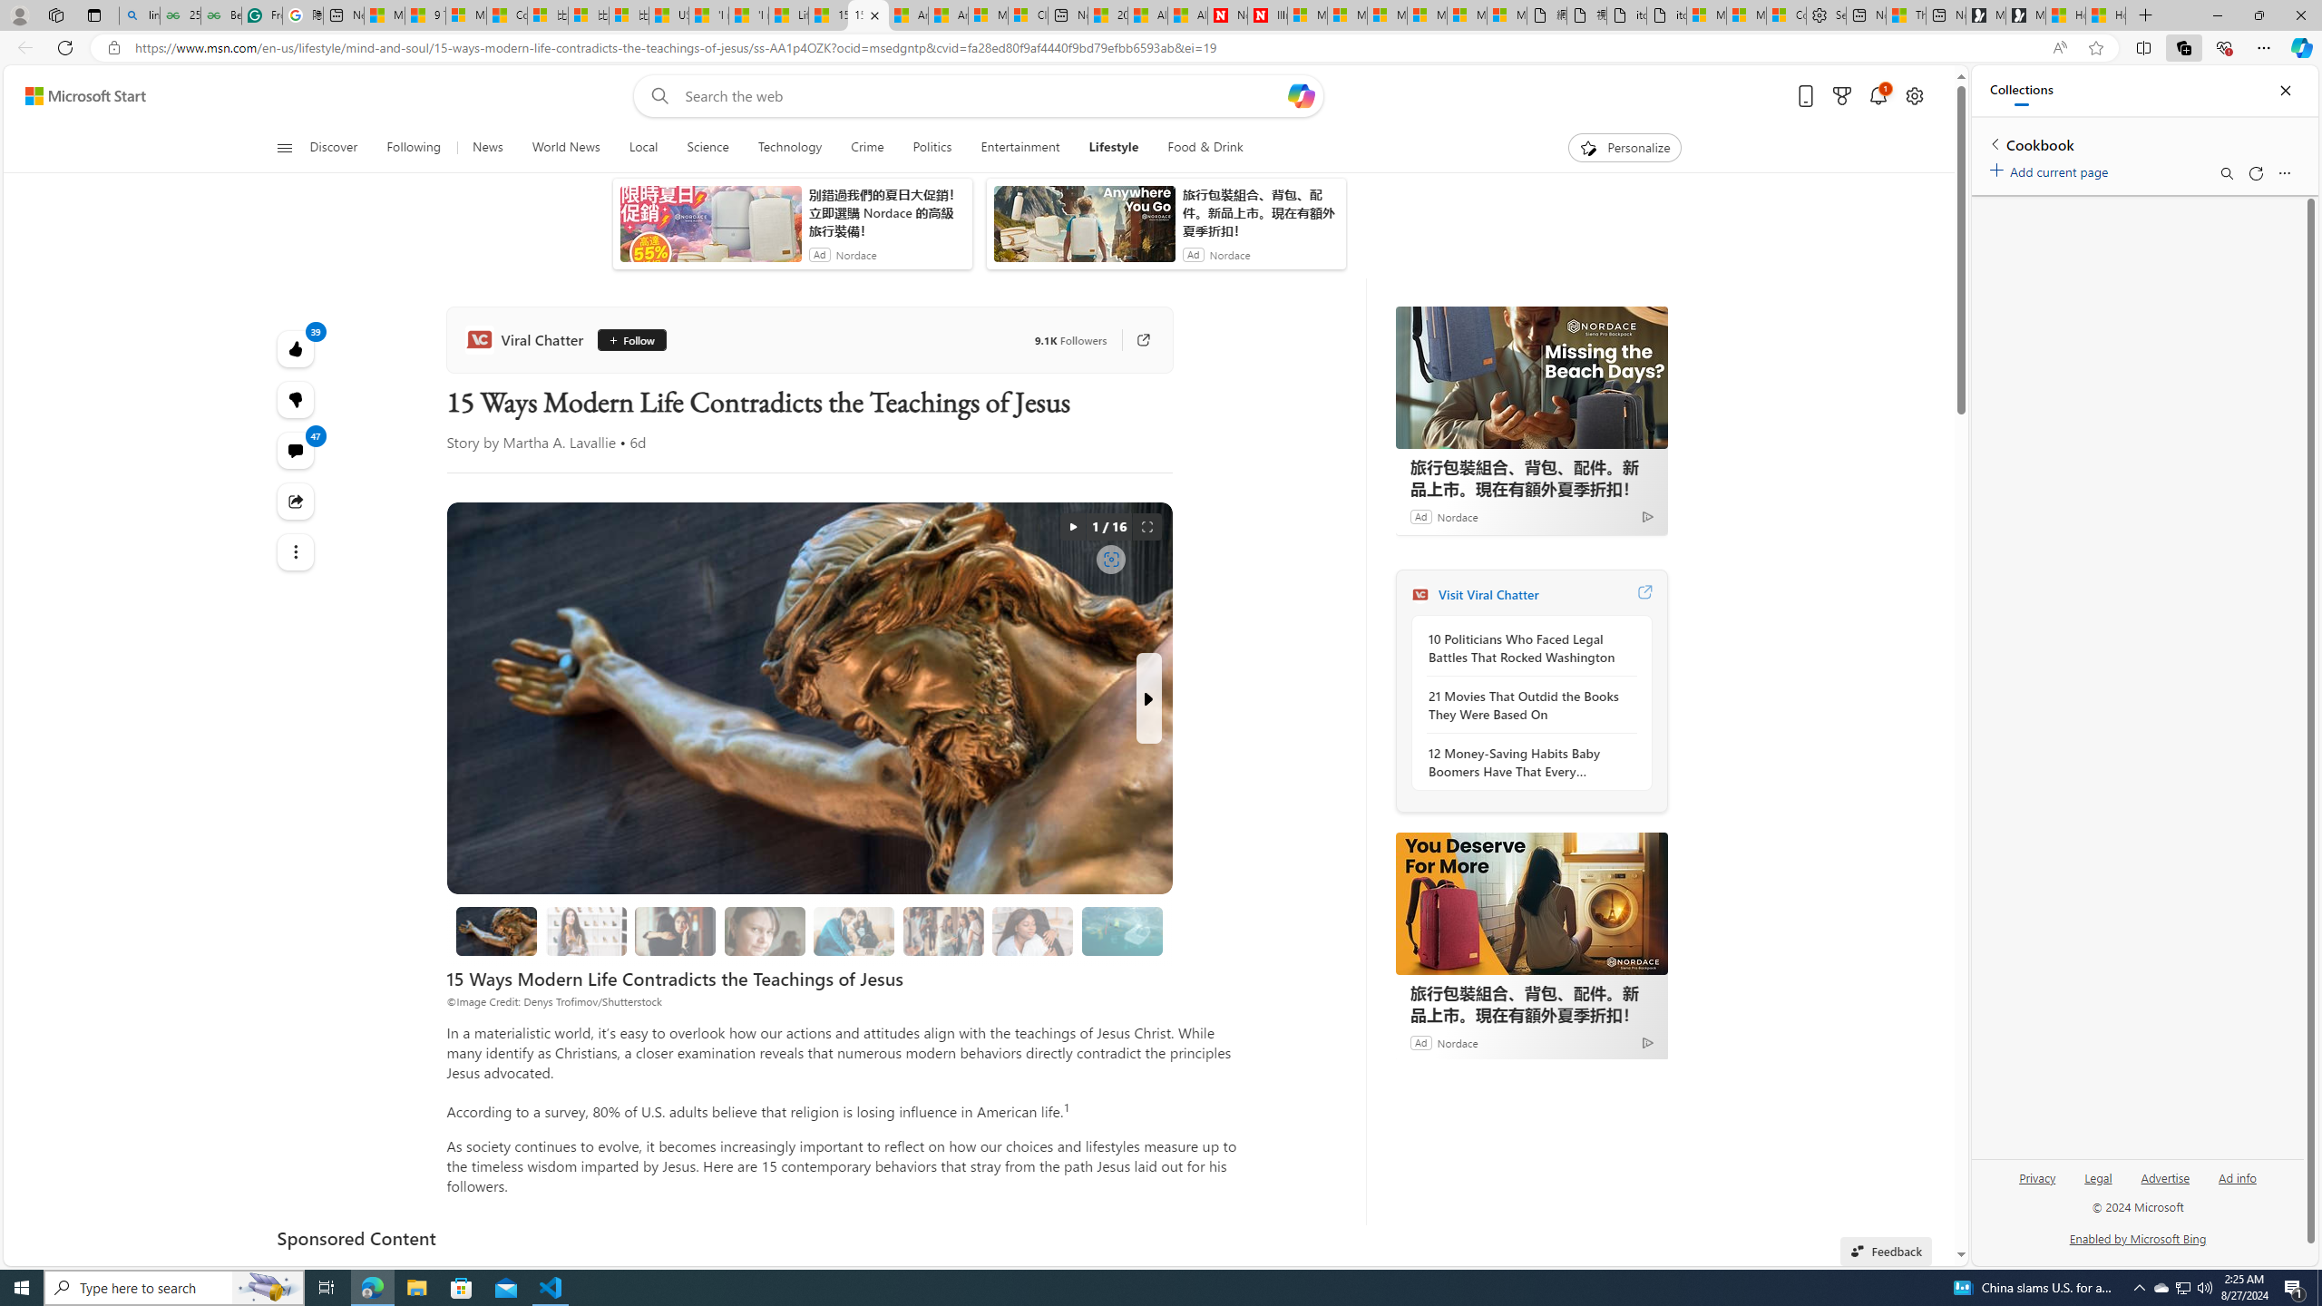 Image resolution: width=2322 pixels, height=1306 pixels. Describe the element at coordinates (294, 501) in the screenshot. I see `Share this story` at that location.